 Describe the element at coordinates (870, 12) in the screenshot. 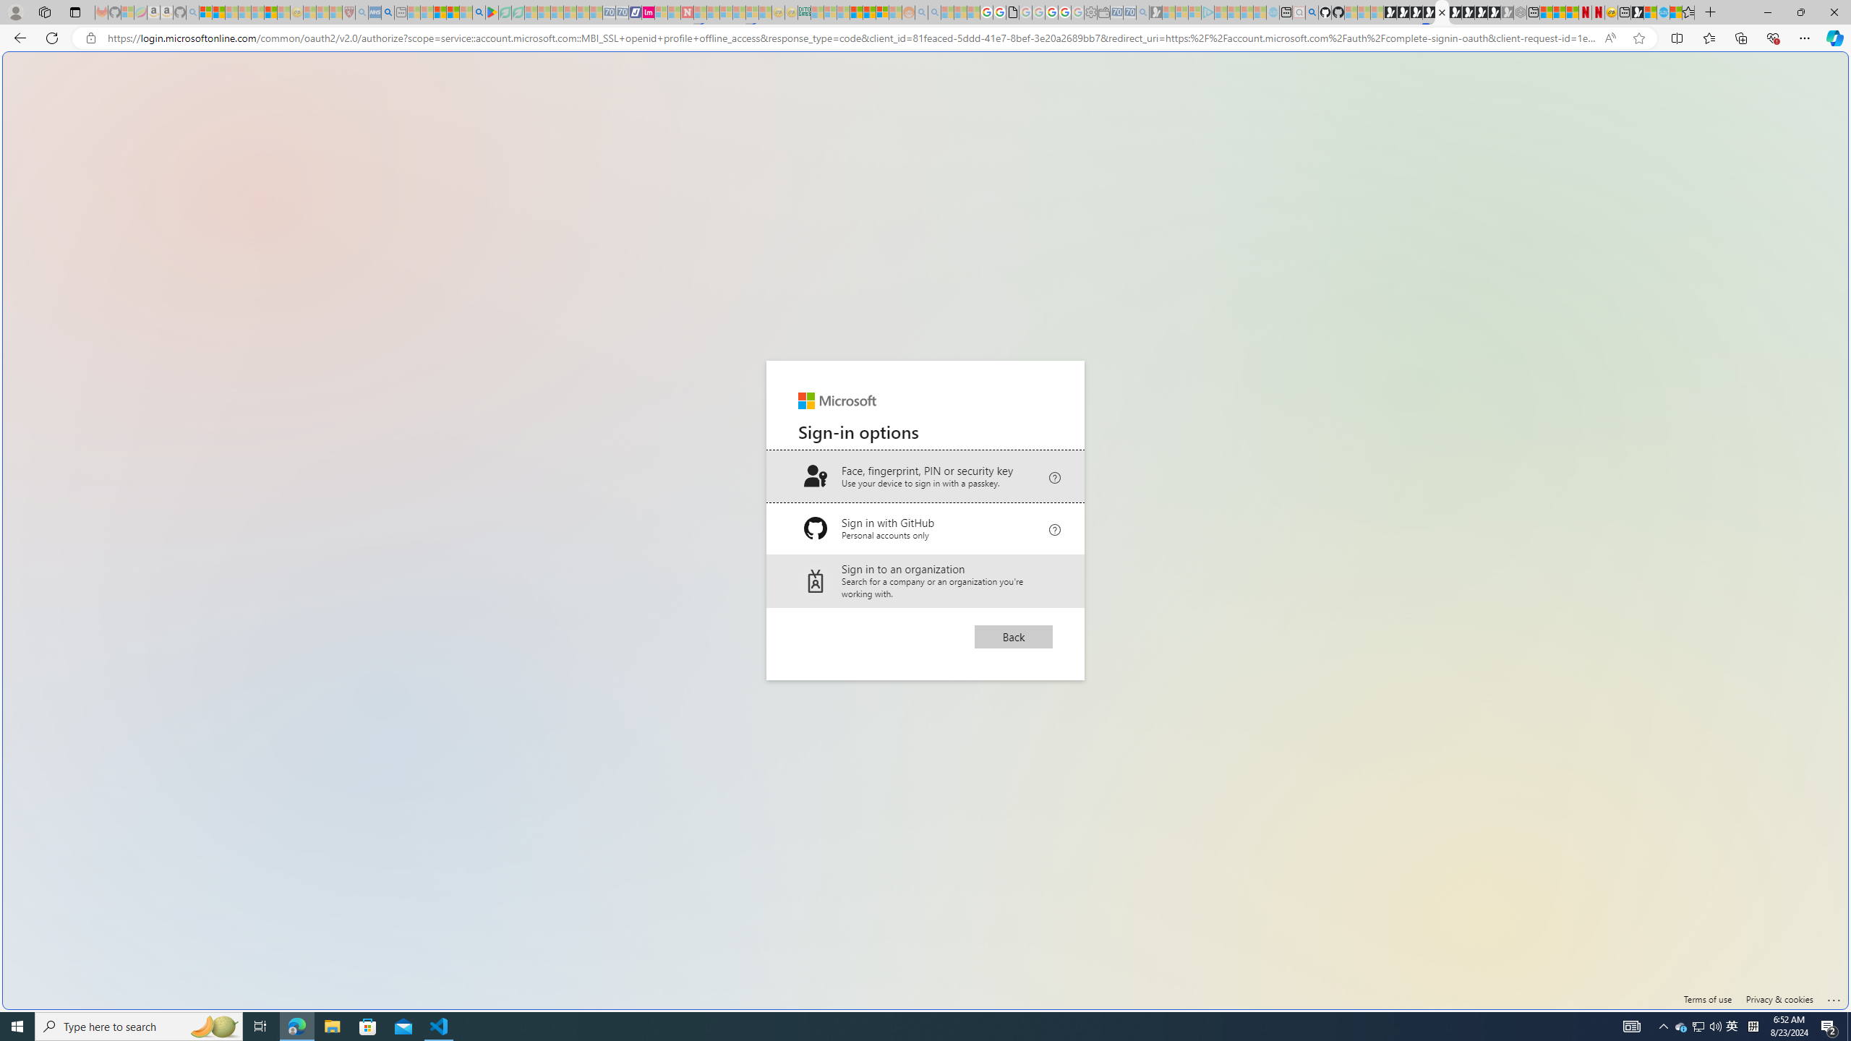

I see `Kinda Frugal - MSN` at that location.